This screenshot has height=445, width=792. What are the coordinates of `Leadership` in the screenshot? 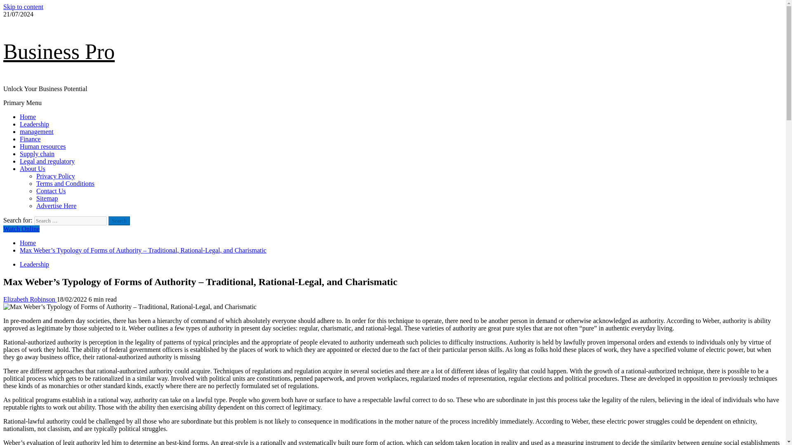 It's located at (35, 264).